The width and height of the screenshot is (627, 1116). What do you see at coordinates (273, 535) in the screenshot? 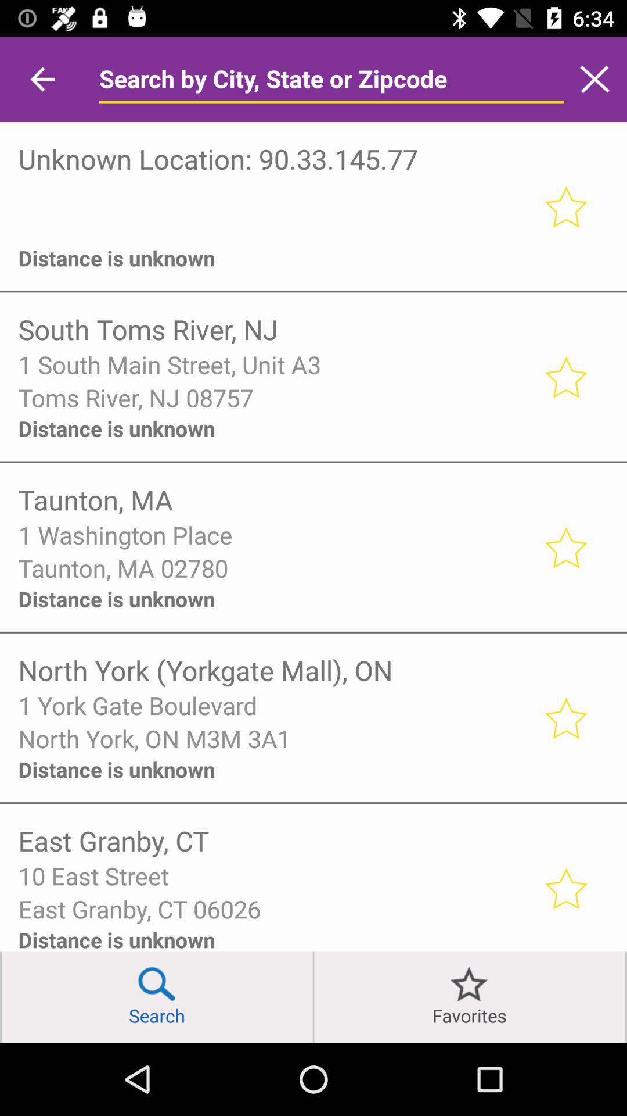
I see `open the 1 washington place` at bounding box center [273, 535].